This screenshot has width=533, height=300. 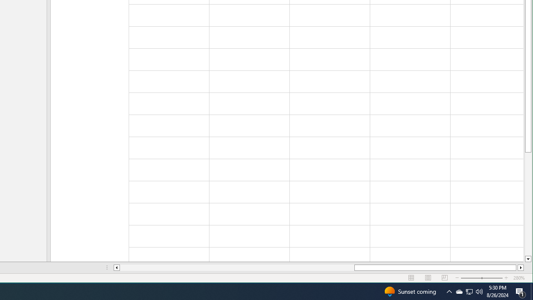 I want to click on Action Center, 1 new notification, so click(x=521, y=292).